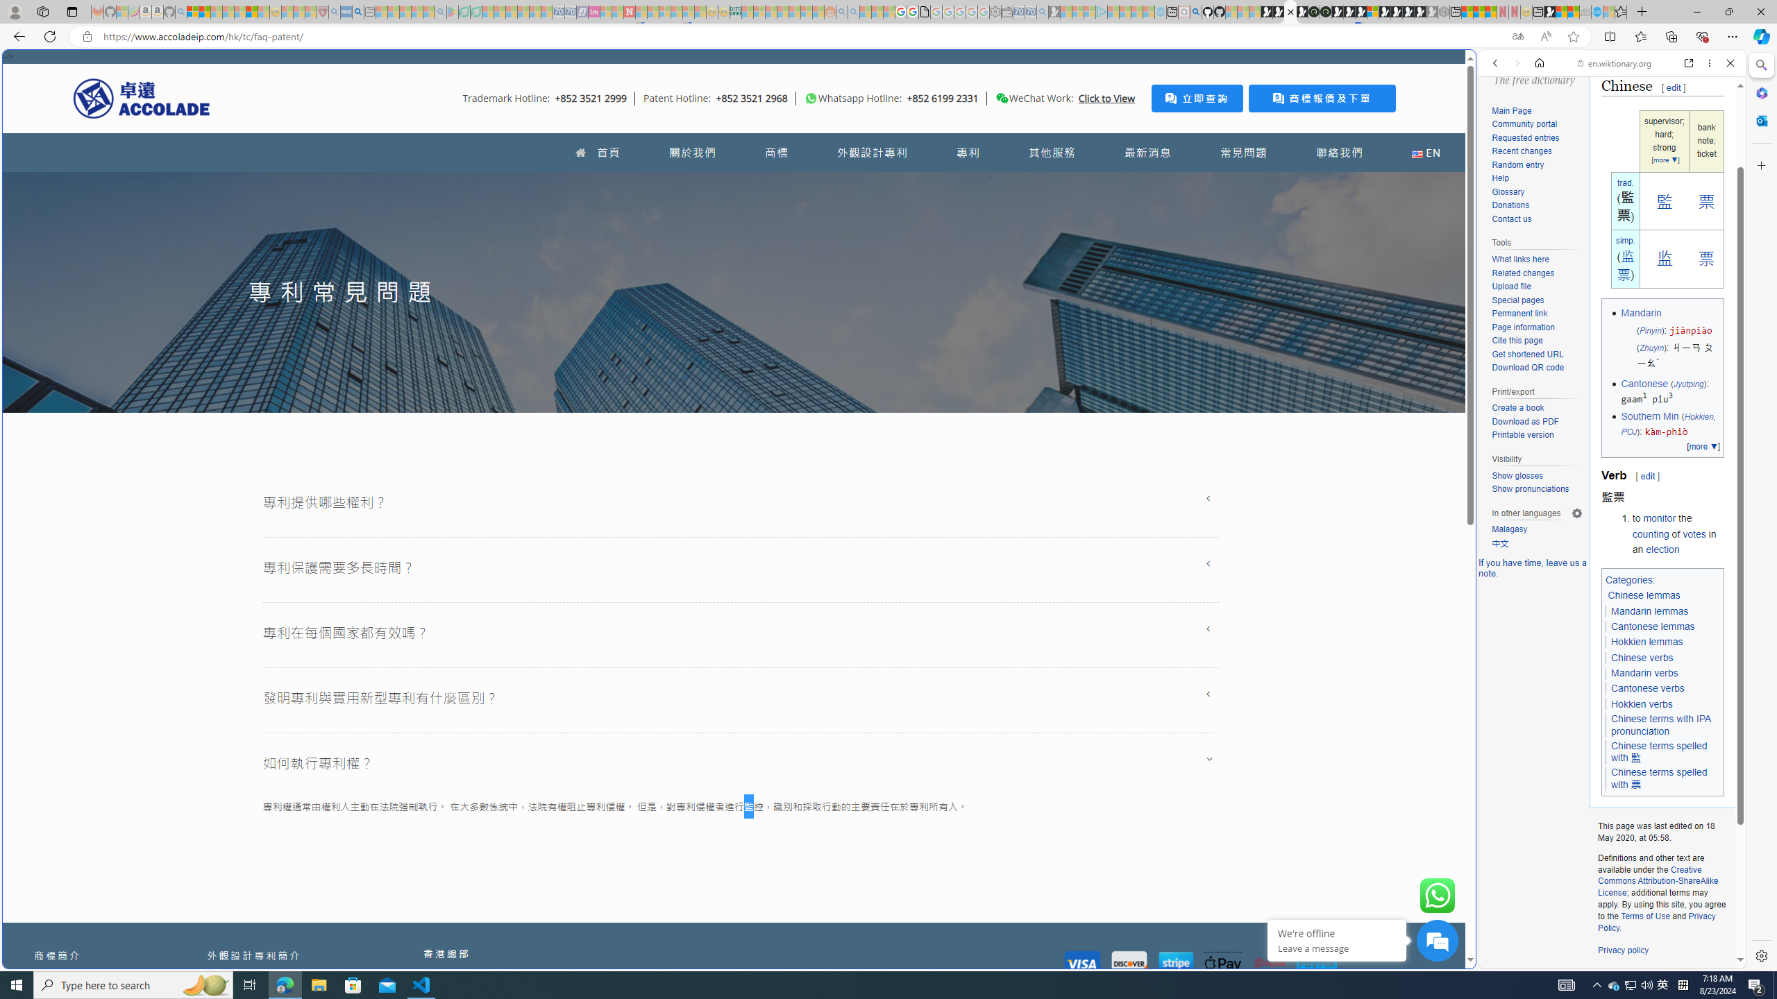 Image resolution: width=1777 pixels, height=999 pixels. I want to click on Hokkien lemmas, so click(1647, 642).